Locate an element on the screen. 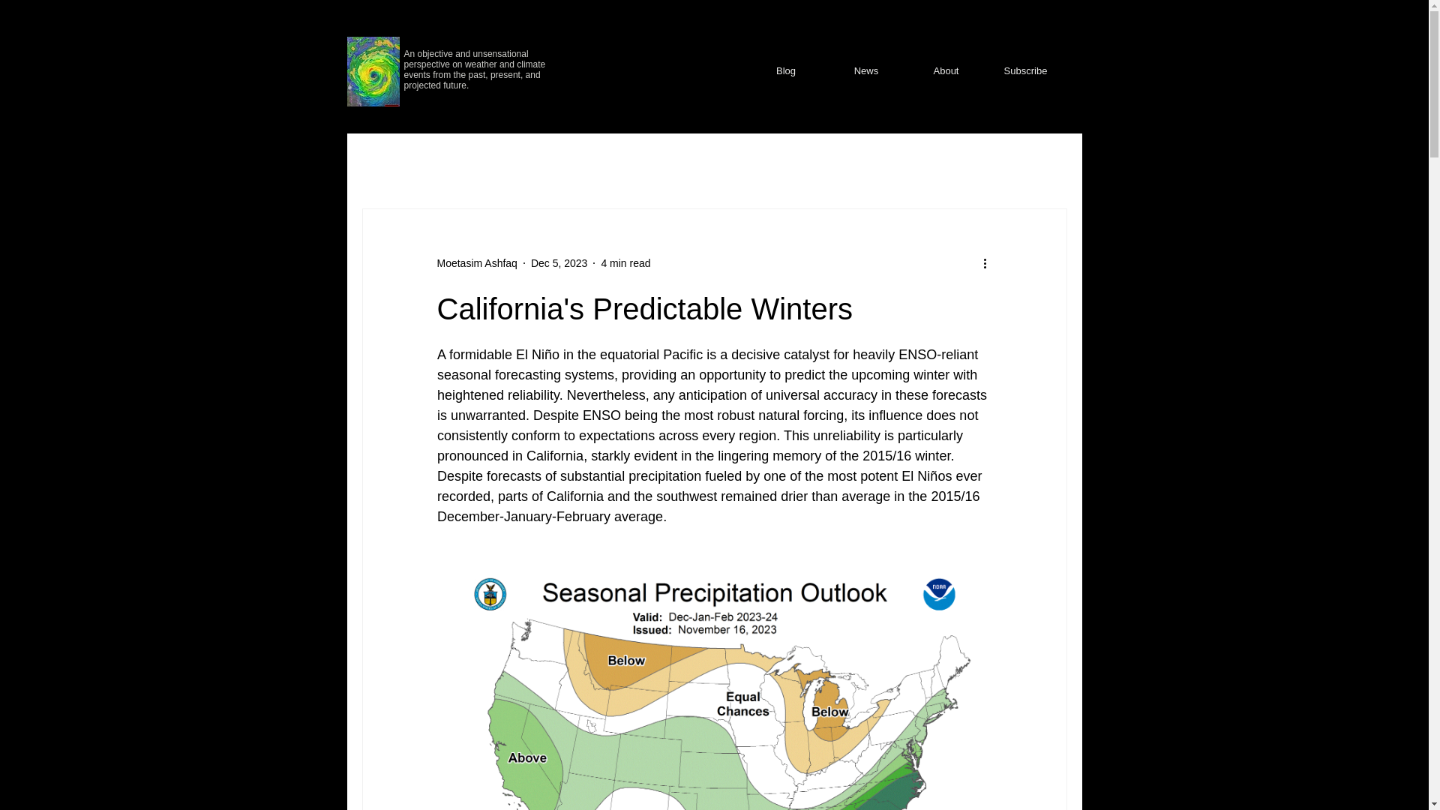  Subscribe is located at coordinates (1024, 70).